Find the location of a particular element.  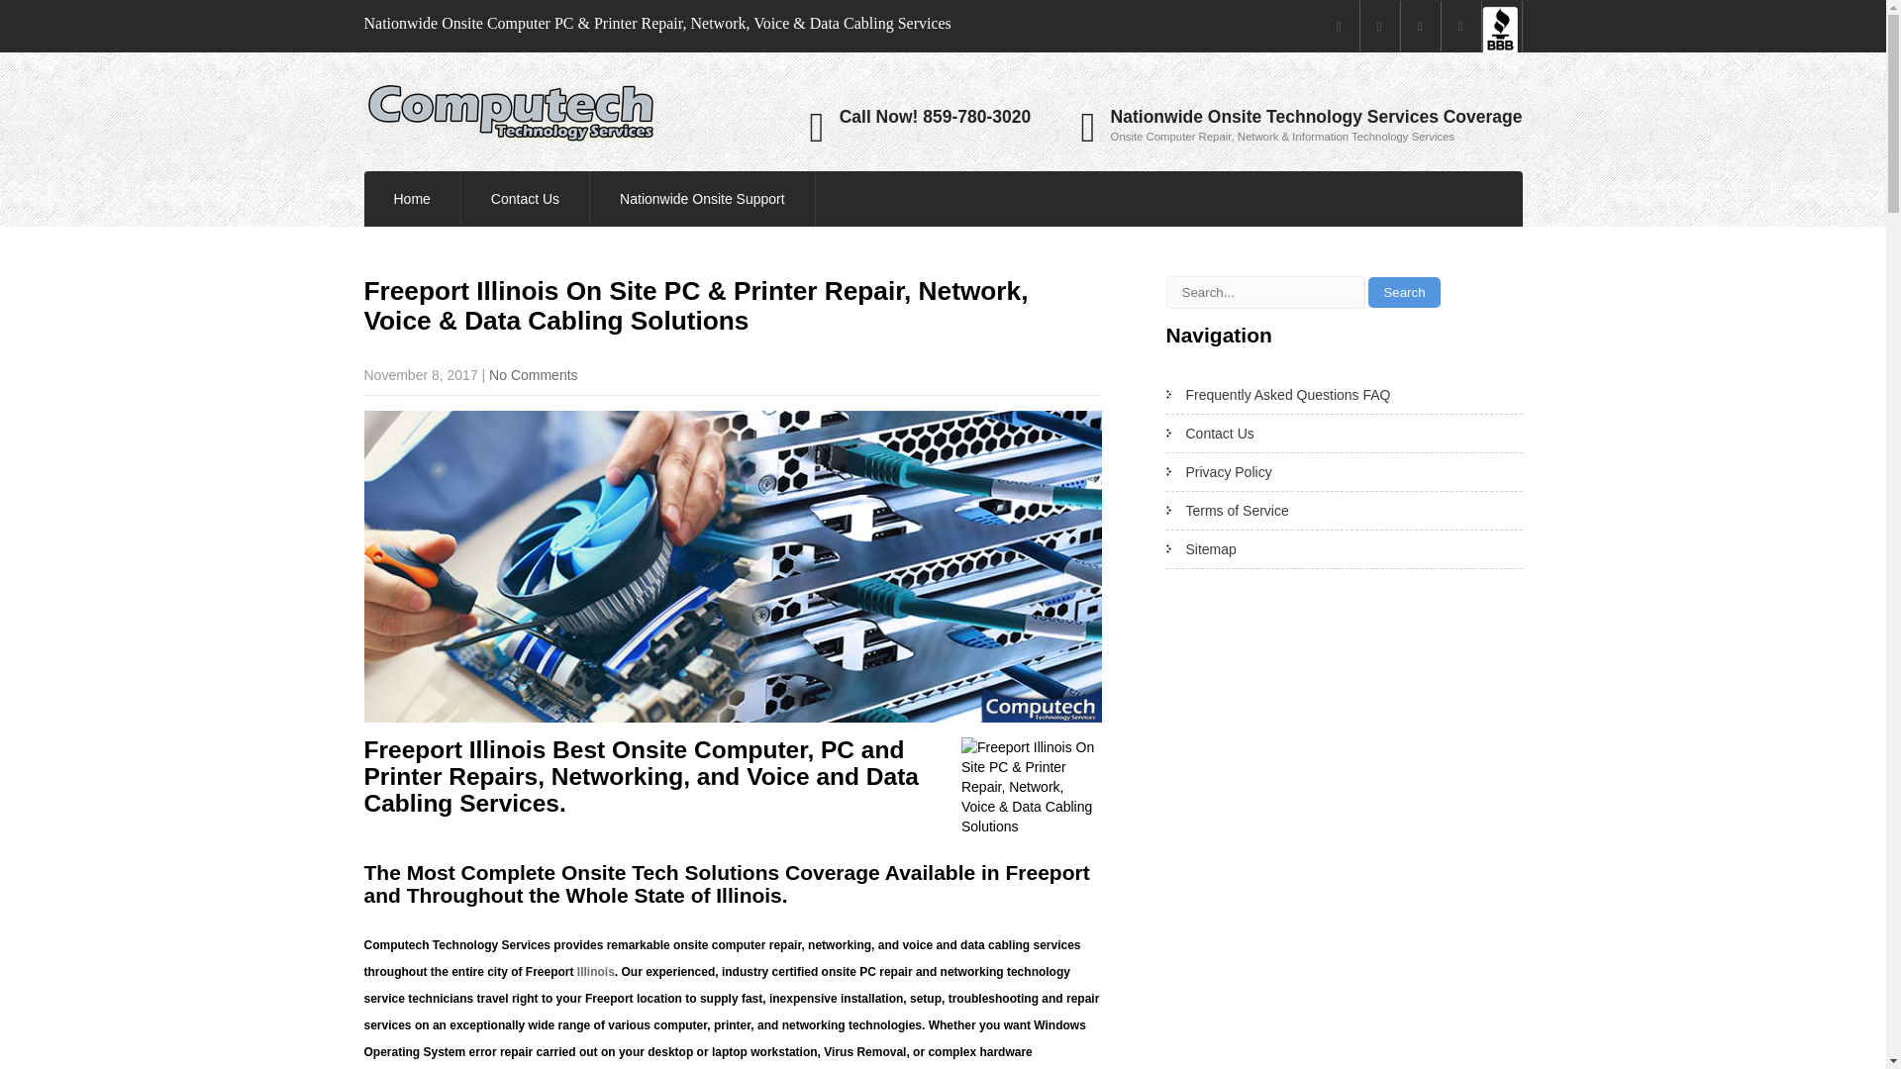

Contact Us is located at coordinates (525, 198).